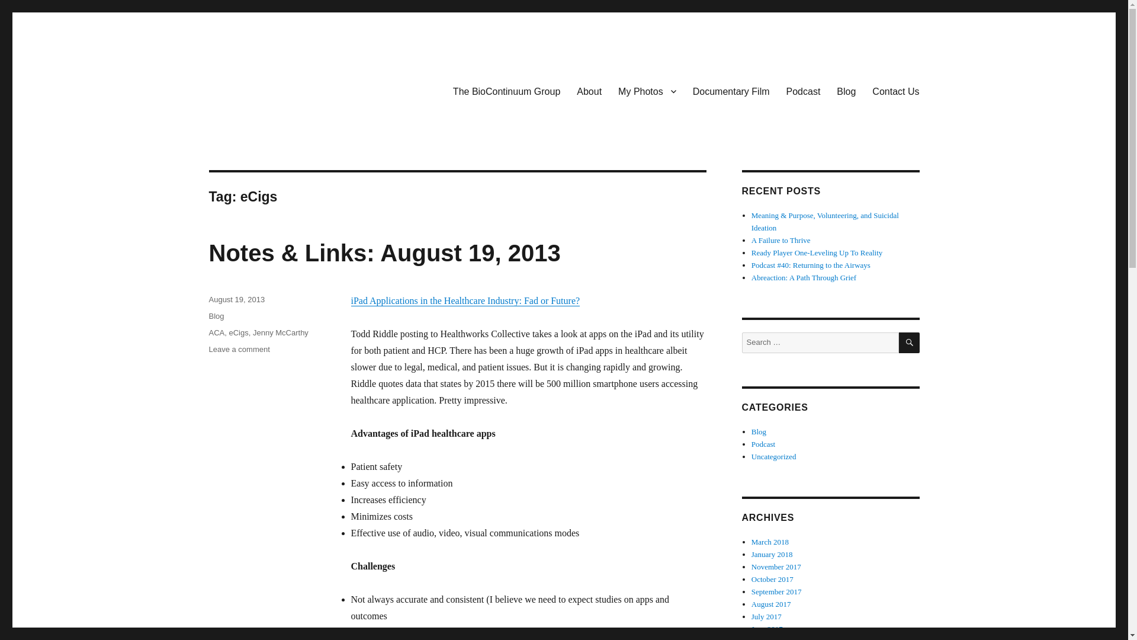 This screenshot has width=1137, height=640. Describe the element at coordinates (772, 578) in the screenshot. I see `October 2017` at that location.